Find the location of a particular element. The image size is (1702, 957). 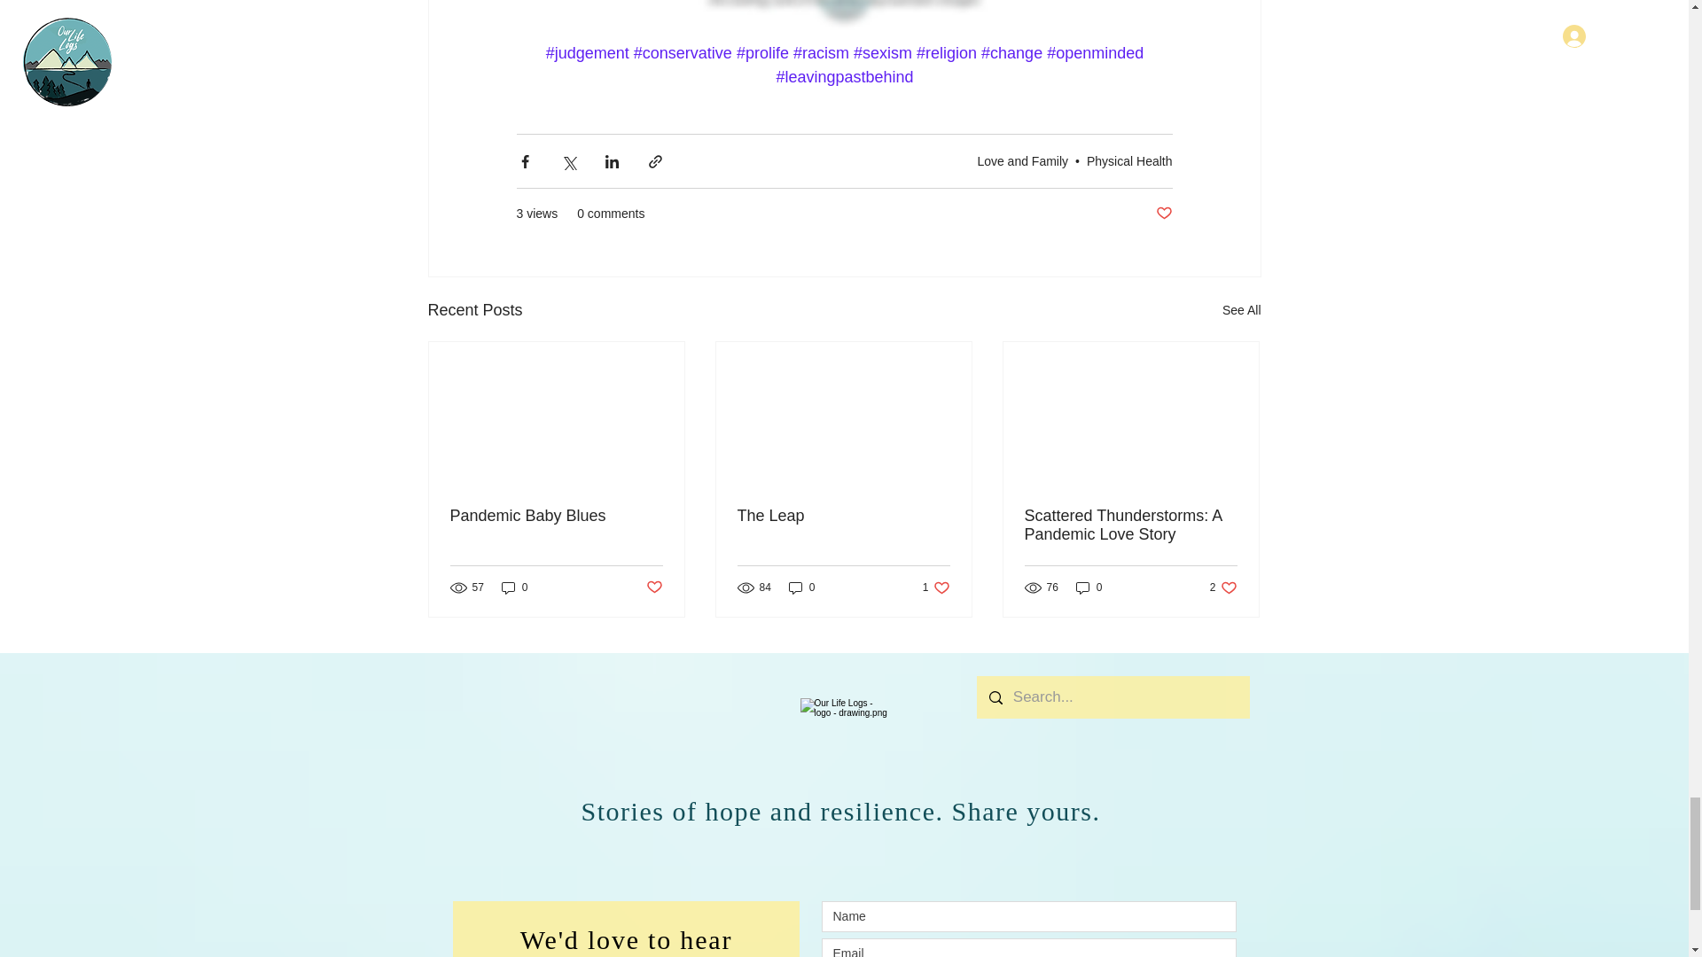

Love and Family is located at coordinates (1023, 161).